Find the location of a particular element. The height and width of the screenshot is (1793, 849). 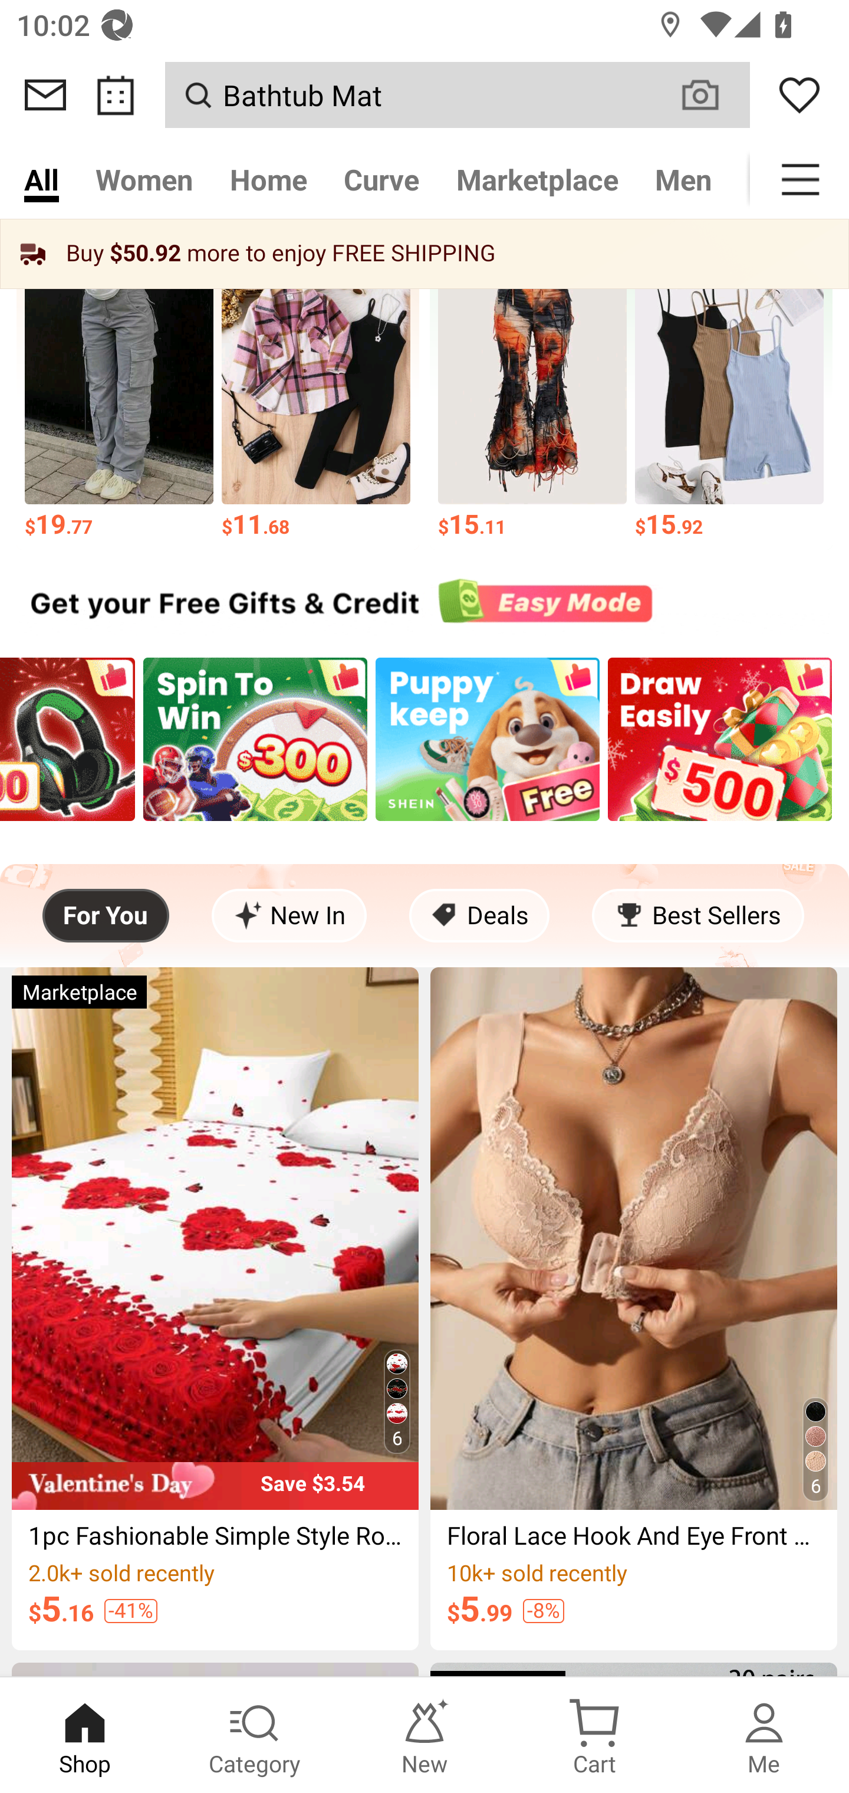

New is located at coordinates (424, 1735).